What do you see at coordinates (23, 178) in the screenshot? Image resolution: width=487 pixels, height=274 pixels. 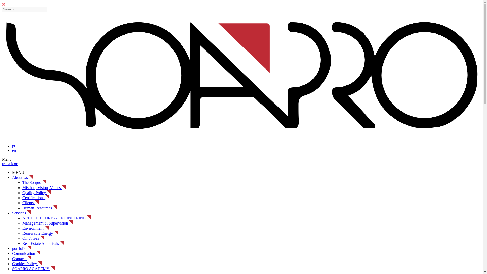 I see `About Us` at bounding box center [23, 178].